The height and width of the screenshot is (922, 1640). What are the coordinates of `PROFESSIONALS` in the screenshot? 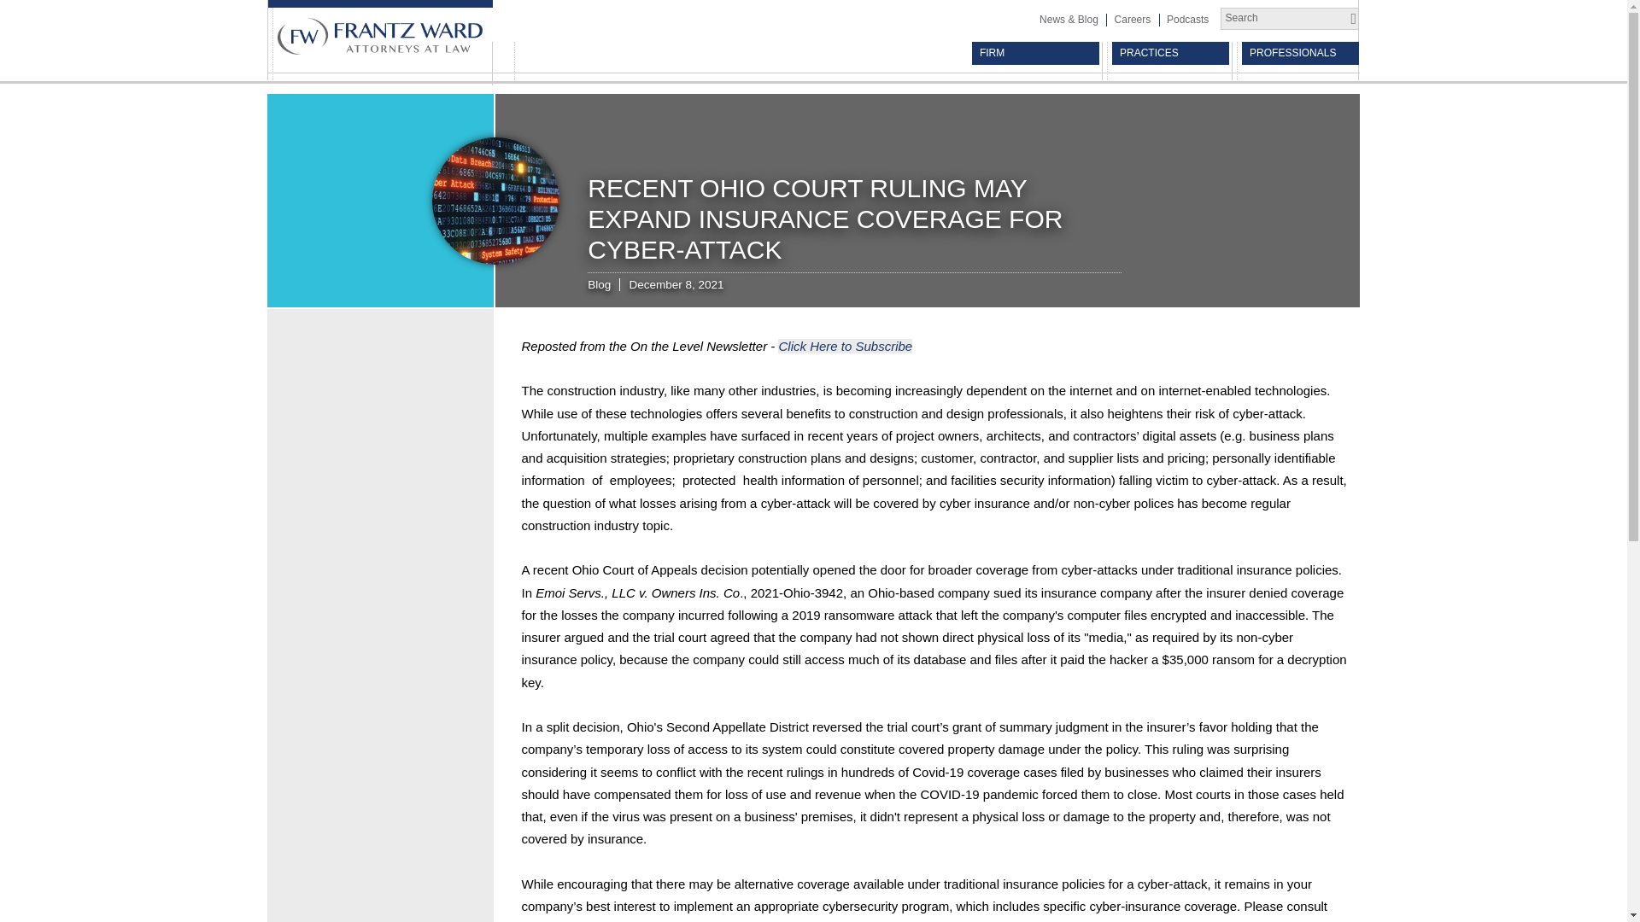 It's located at (1300, 53).